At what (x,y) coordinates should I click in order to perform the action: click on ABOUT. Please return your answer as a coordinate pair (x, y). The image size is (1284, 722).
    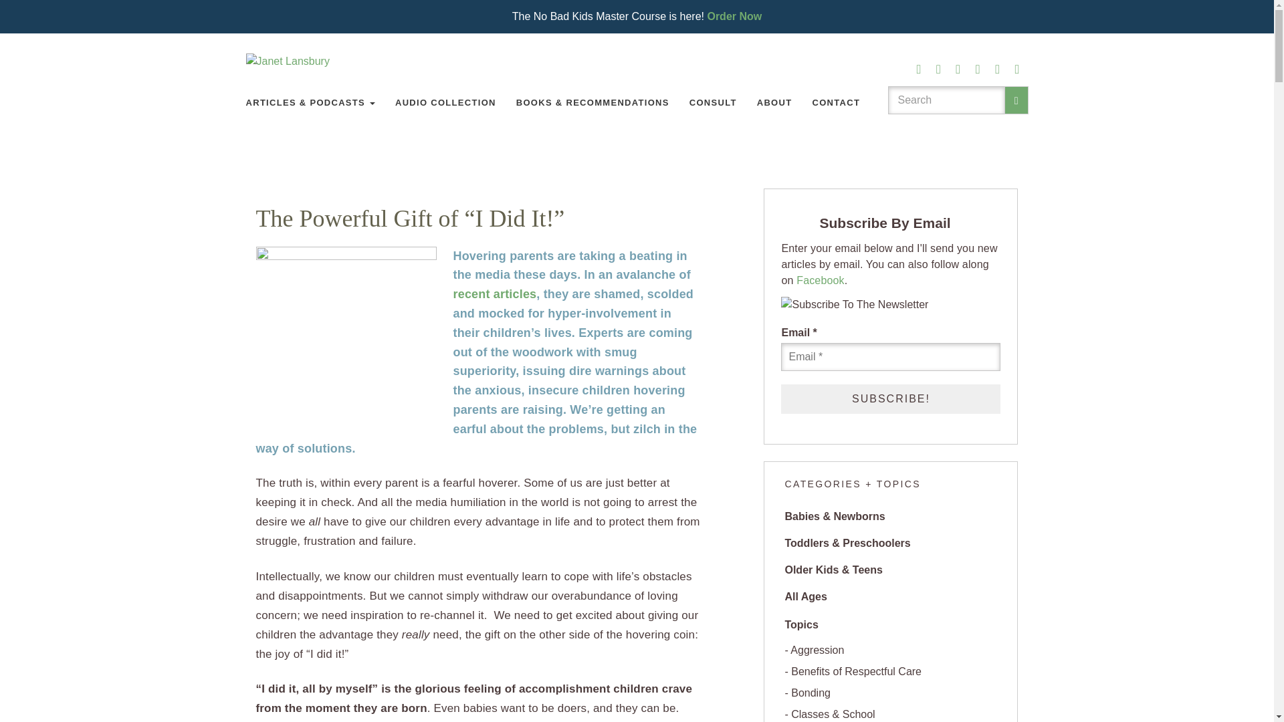
    Looking at the image, I should click on (774, 103).